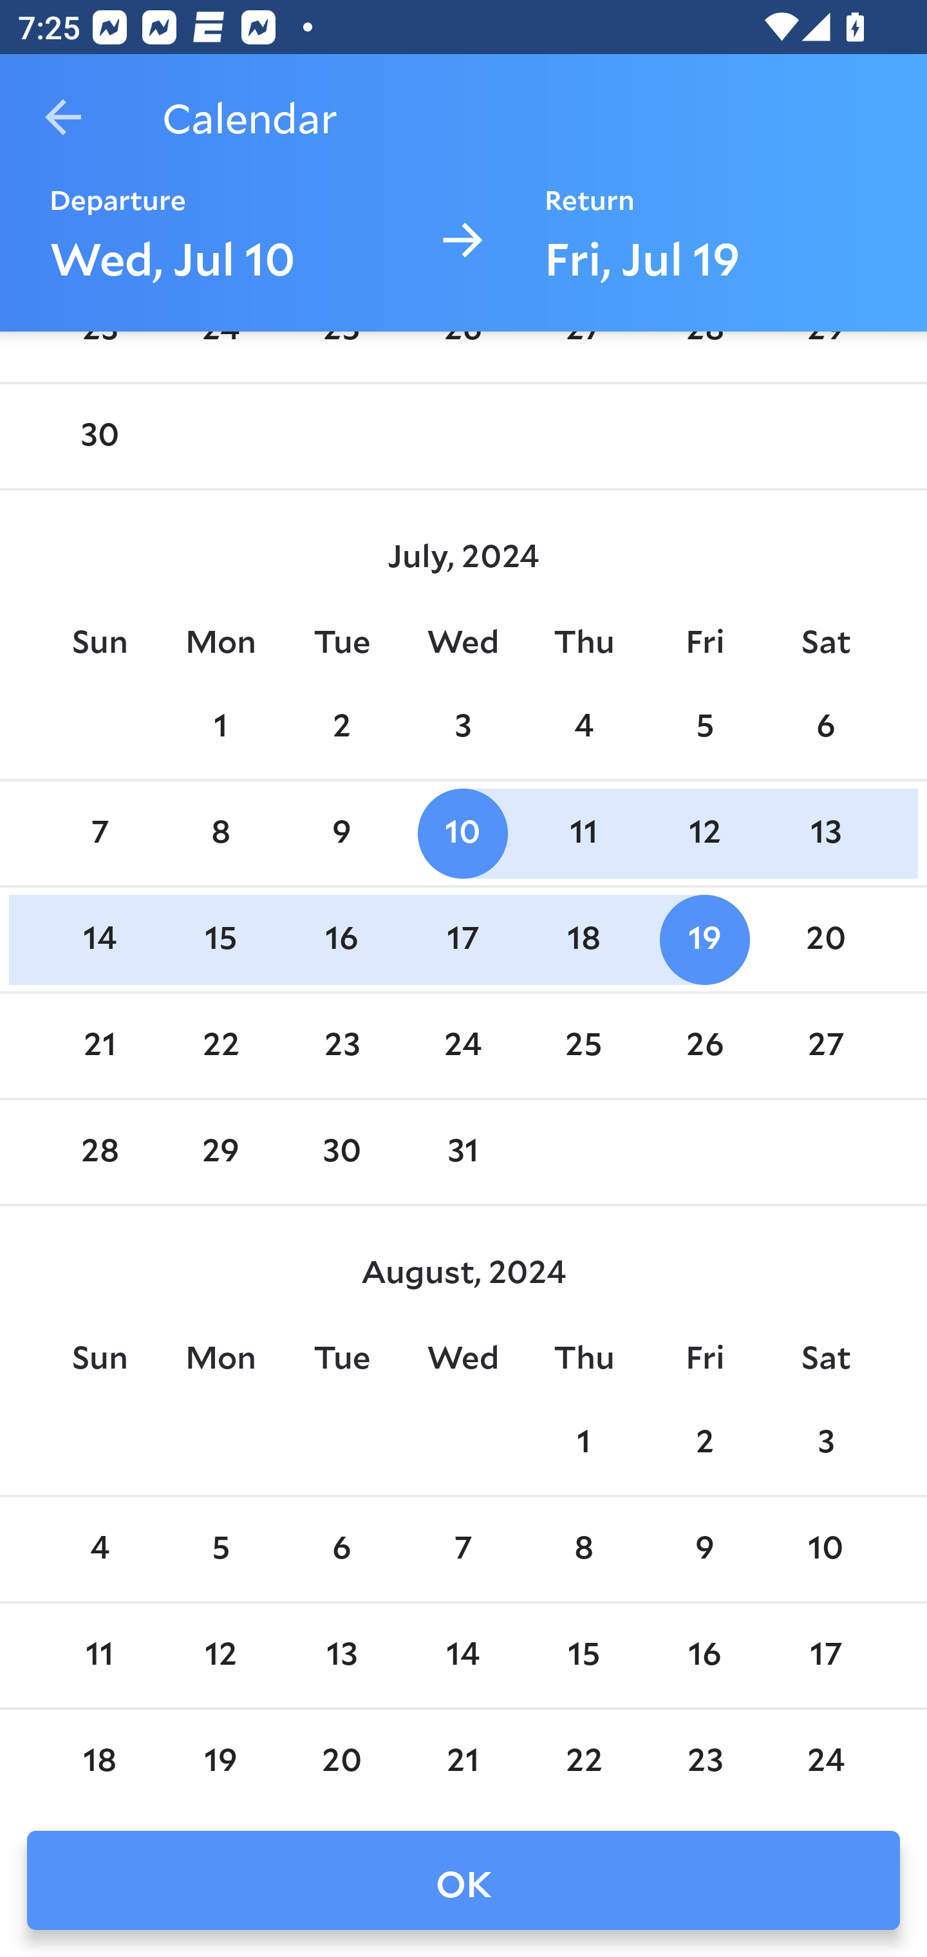 The width and height of the screenshot is (927, 1957). What do you see at coordinates (583, 1550) in the screenshot?
I see `8` at bounding box center [583, 1550].